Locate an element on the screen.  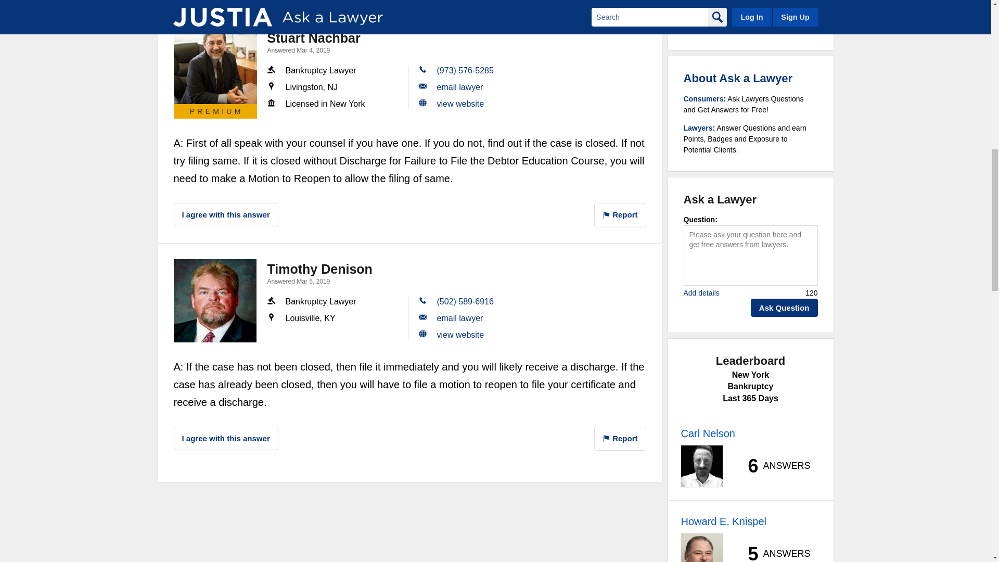
Ask a Lawyer - Leaderboard - Lawyer Stats is located at coordinates (773, 466).